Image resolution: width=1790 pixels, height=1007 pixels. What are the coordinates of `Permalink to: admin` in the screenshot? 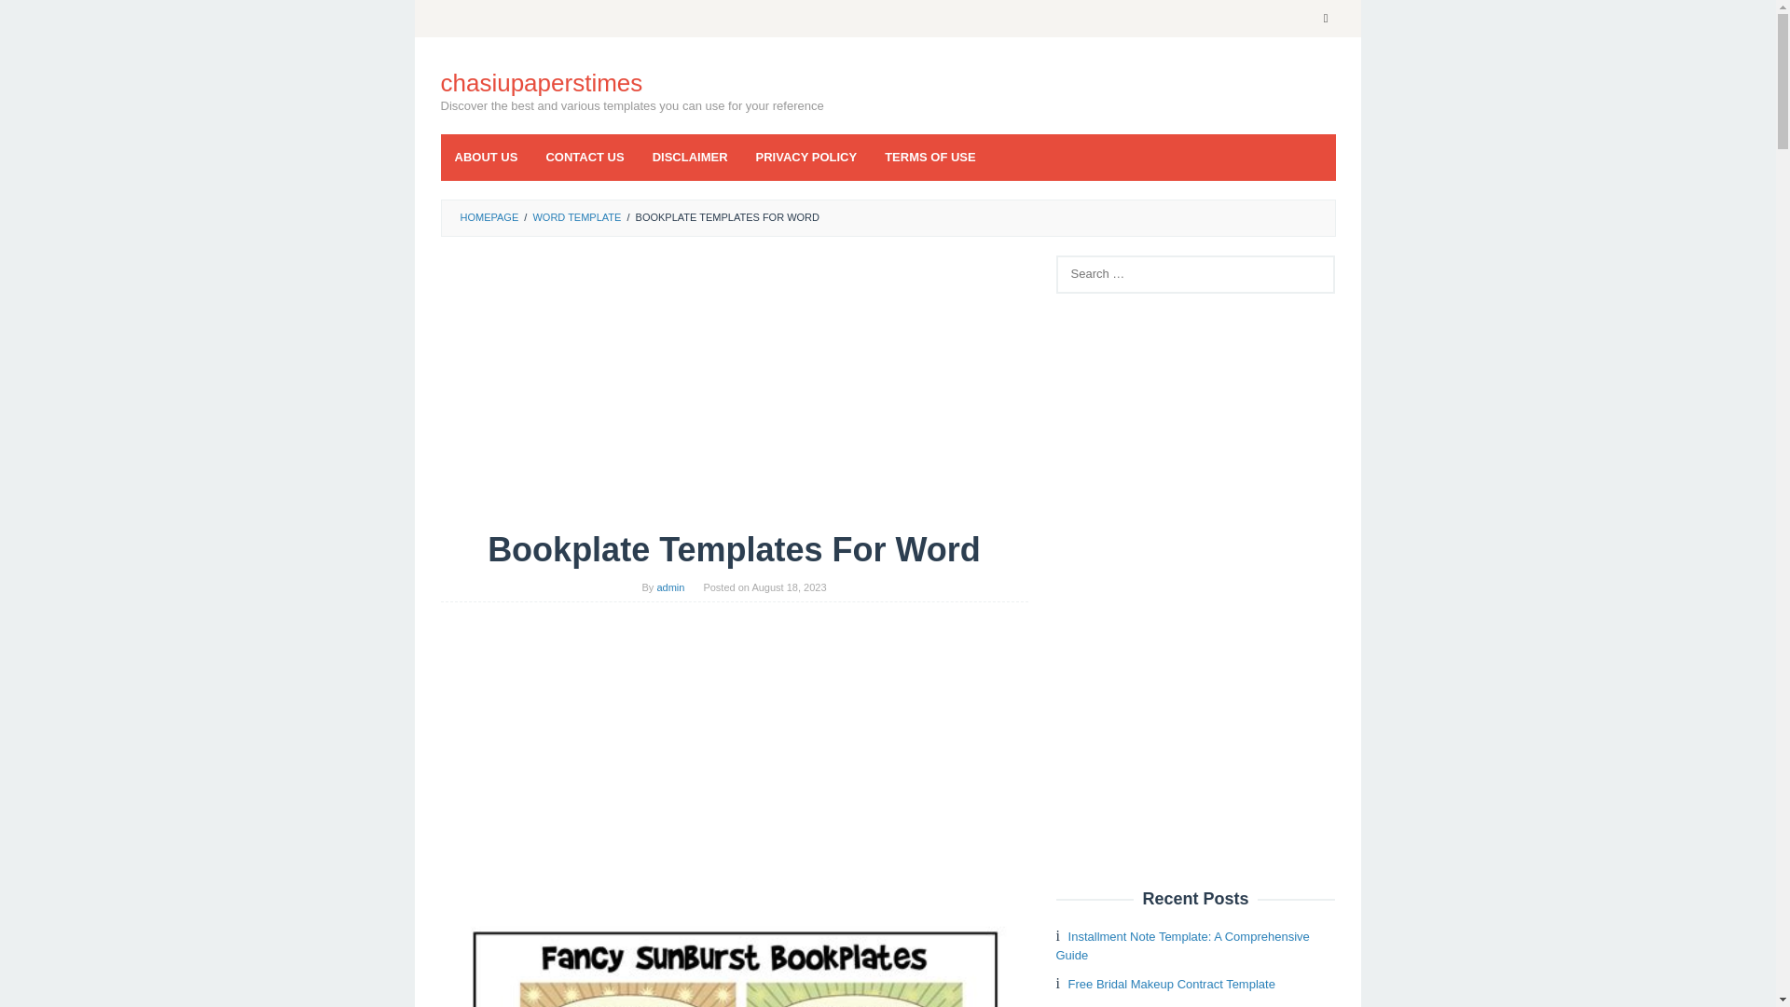 It's located at (669, 587).